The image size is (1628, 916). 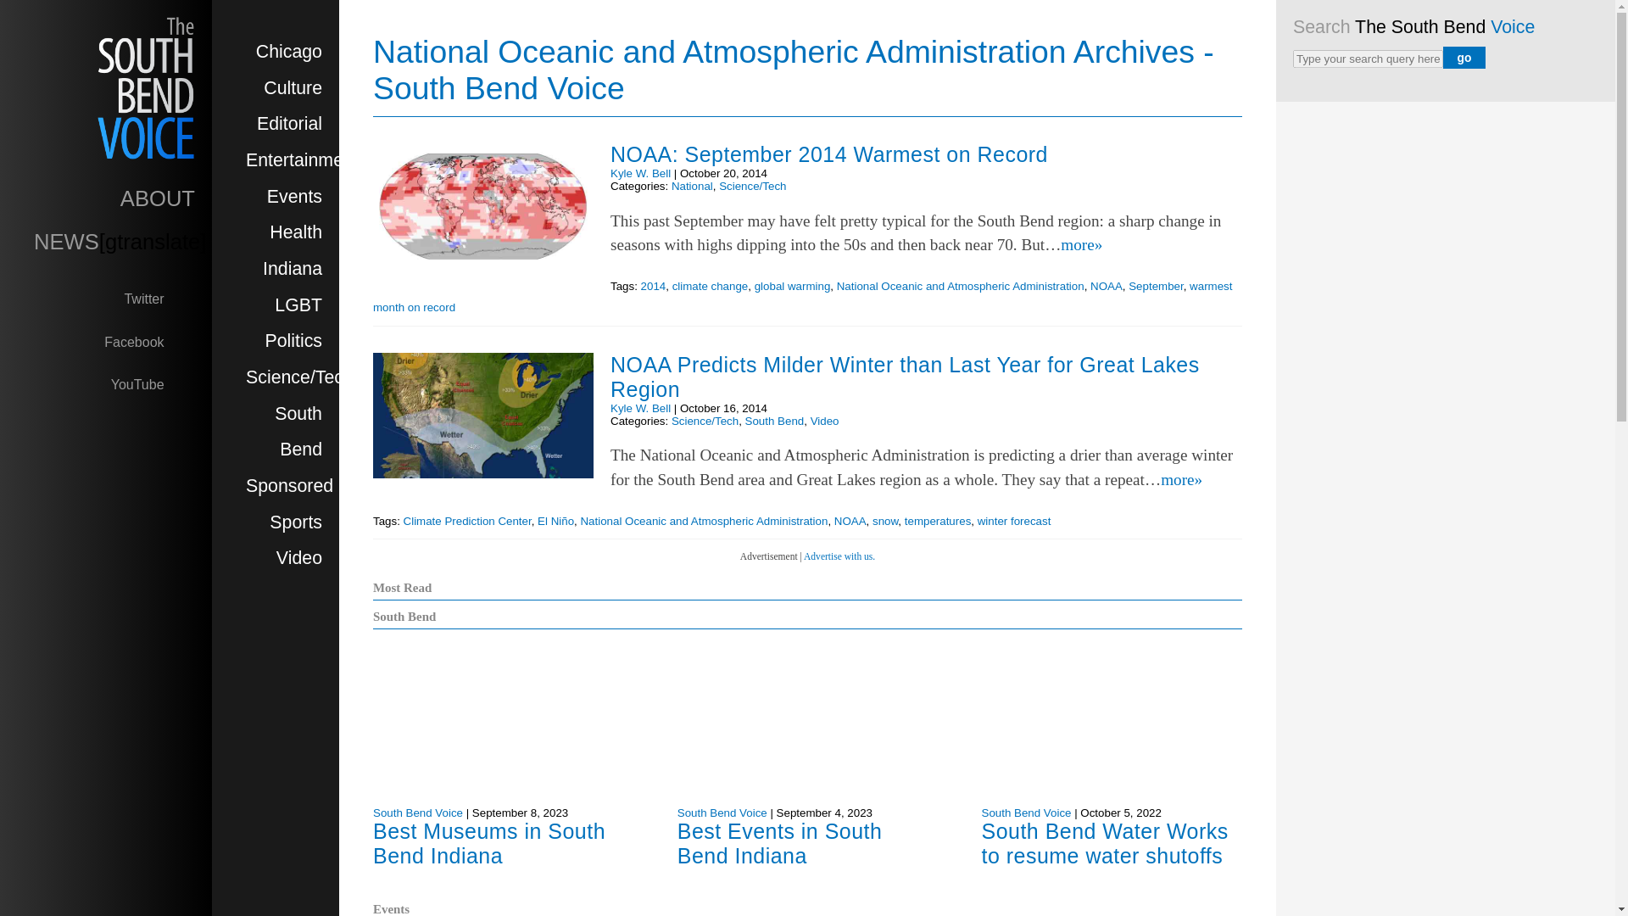 I want to click on Culture, so click(x=293, y=87).